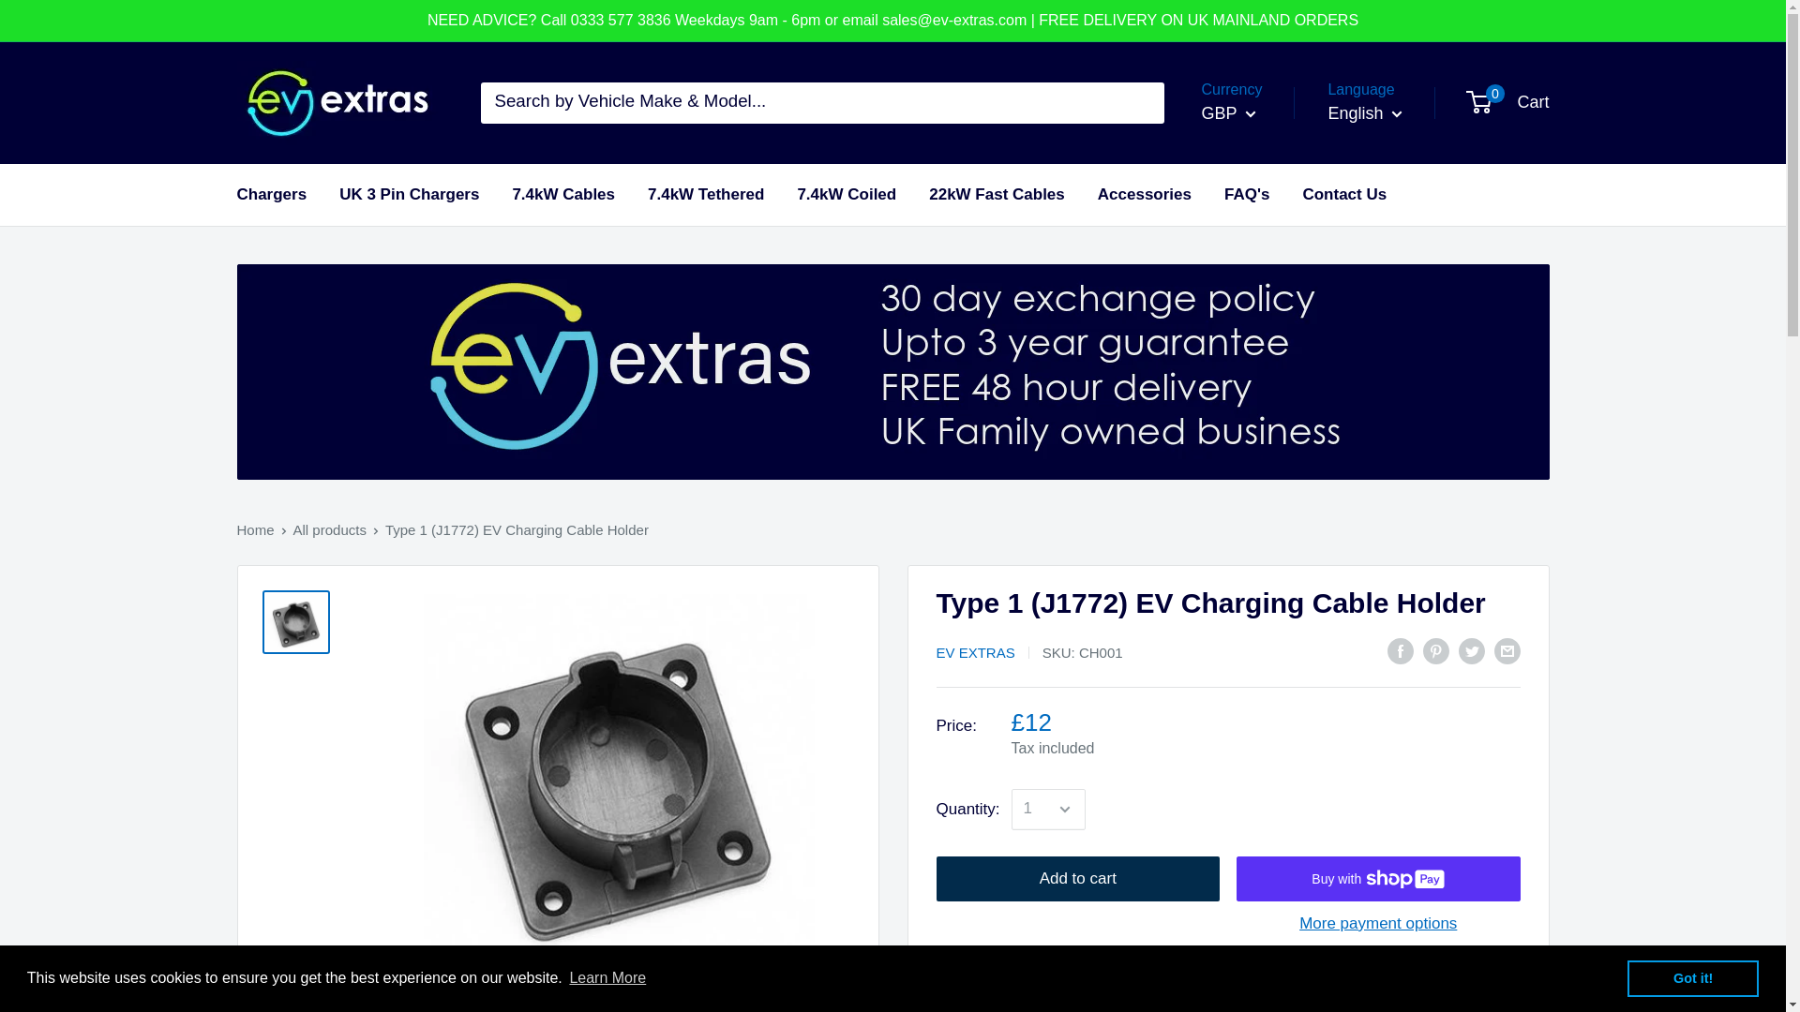 Image resolution: width=1800 pixels, height=1012 pixels. I want to click on BAM, so click(1245, 253).